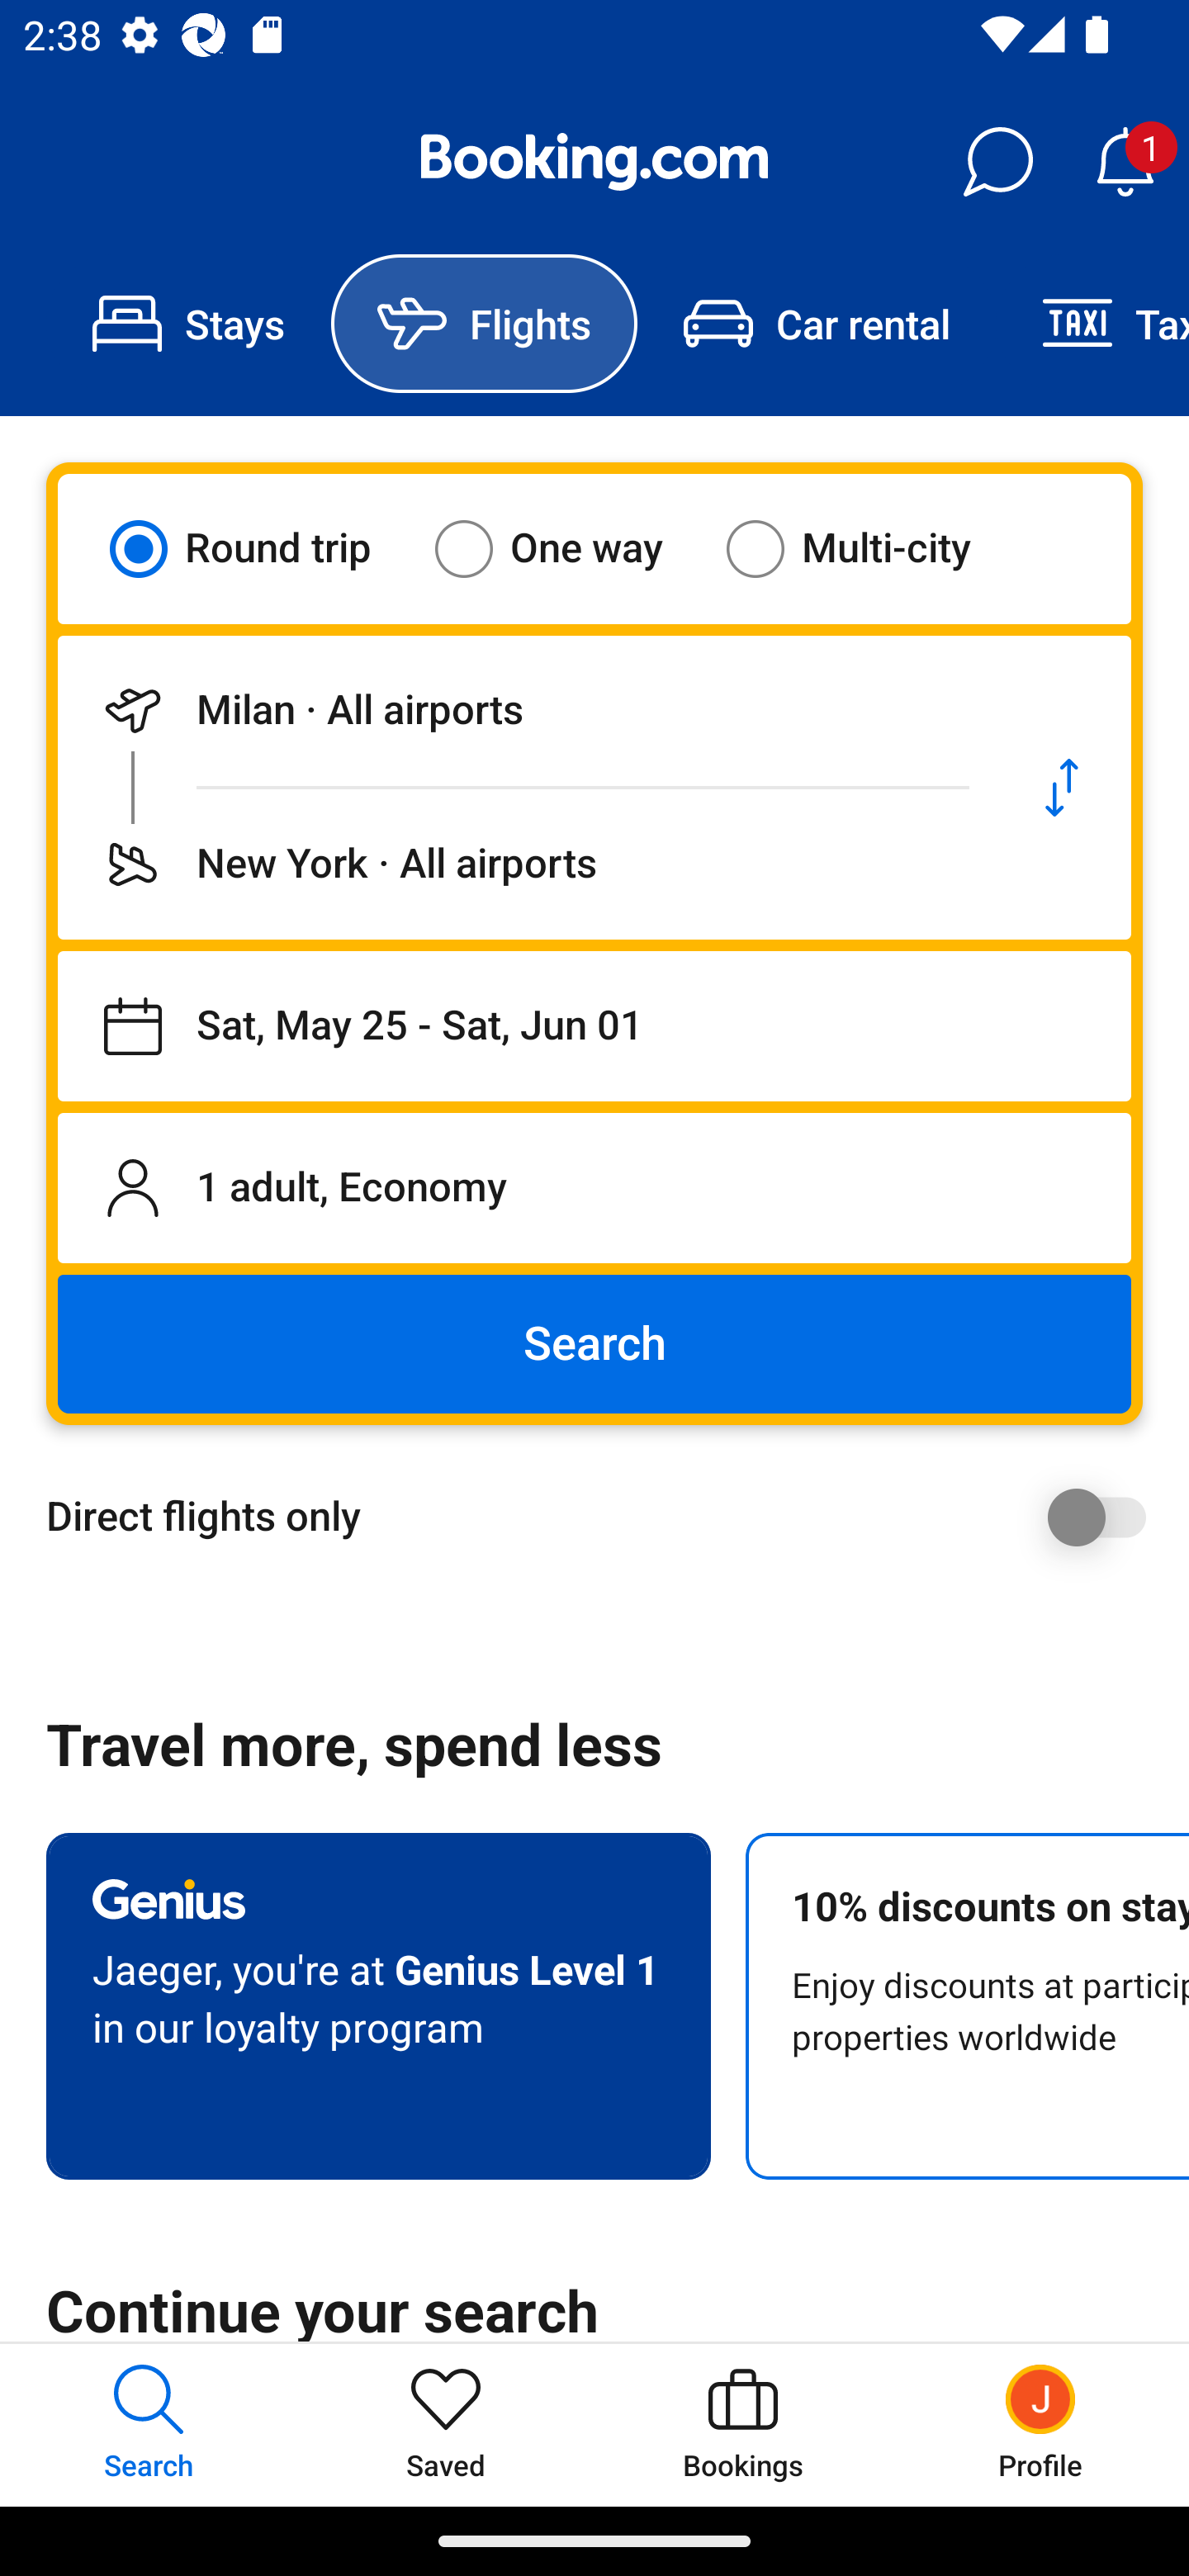  I want to click on Direct flights only, so click(606, 1517).